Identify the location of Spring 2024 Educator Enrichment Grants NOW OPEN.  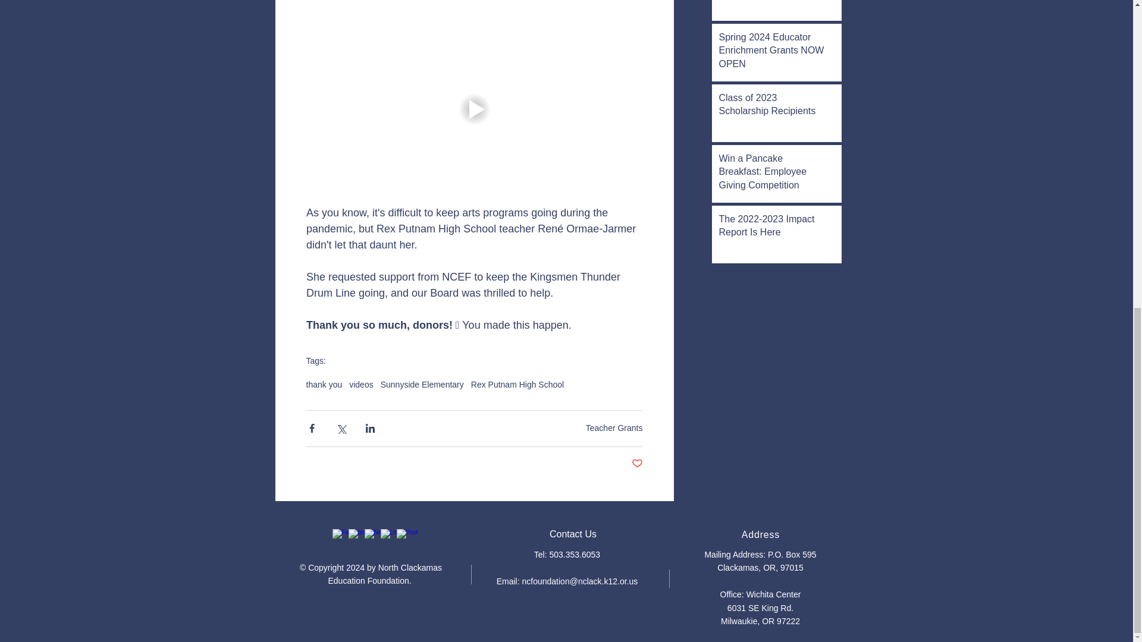
(772, 53).